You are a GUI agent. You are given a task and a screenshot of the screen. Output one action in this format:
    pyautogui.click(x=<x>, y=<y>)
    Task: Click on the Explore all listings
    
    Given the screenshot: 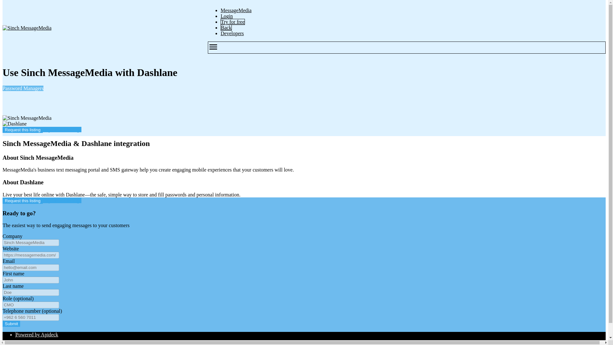 What is the action you would take?
    pyautogui.click(x=62, y=200)
    